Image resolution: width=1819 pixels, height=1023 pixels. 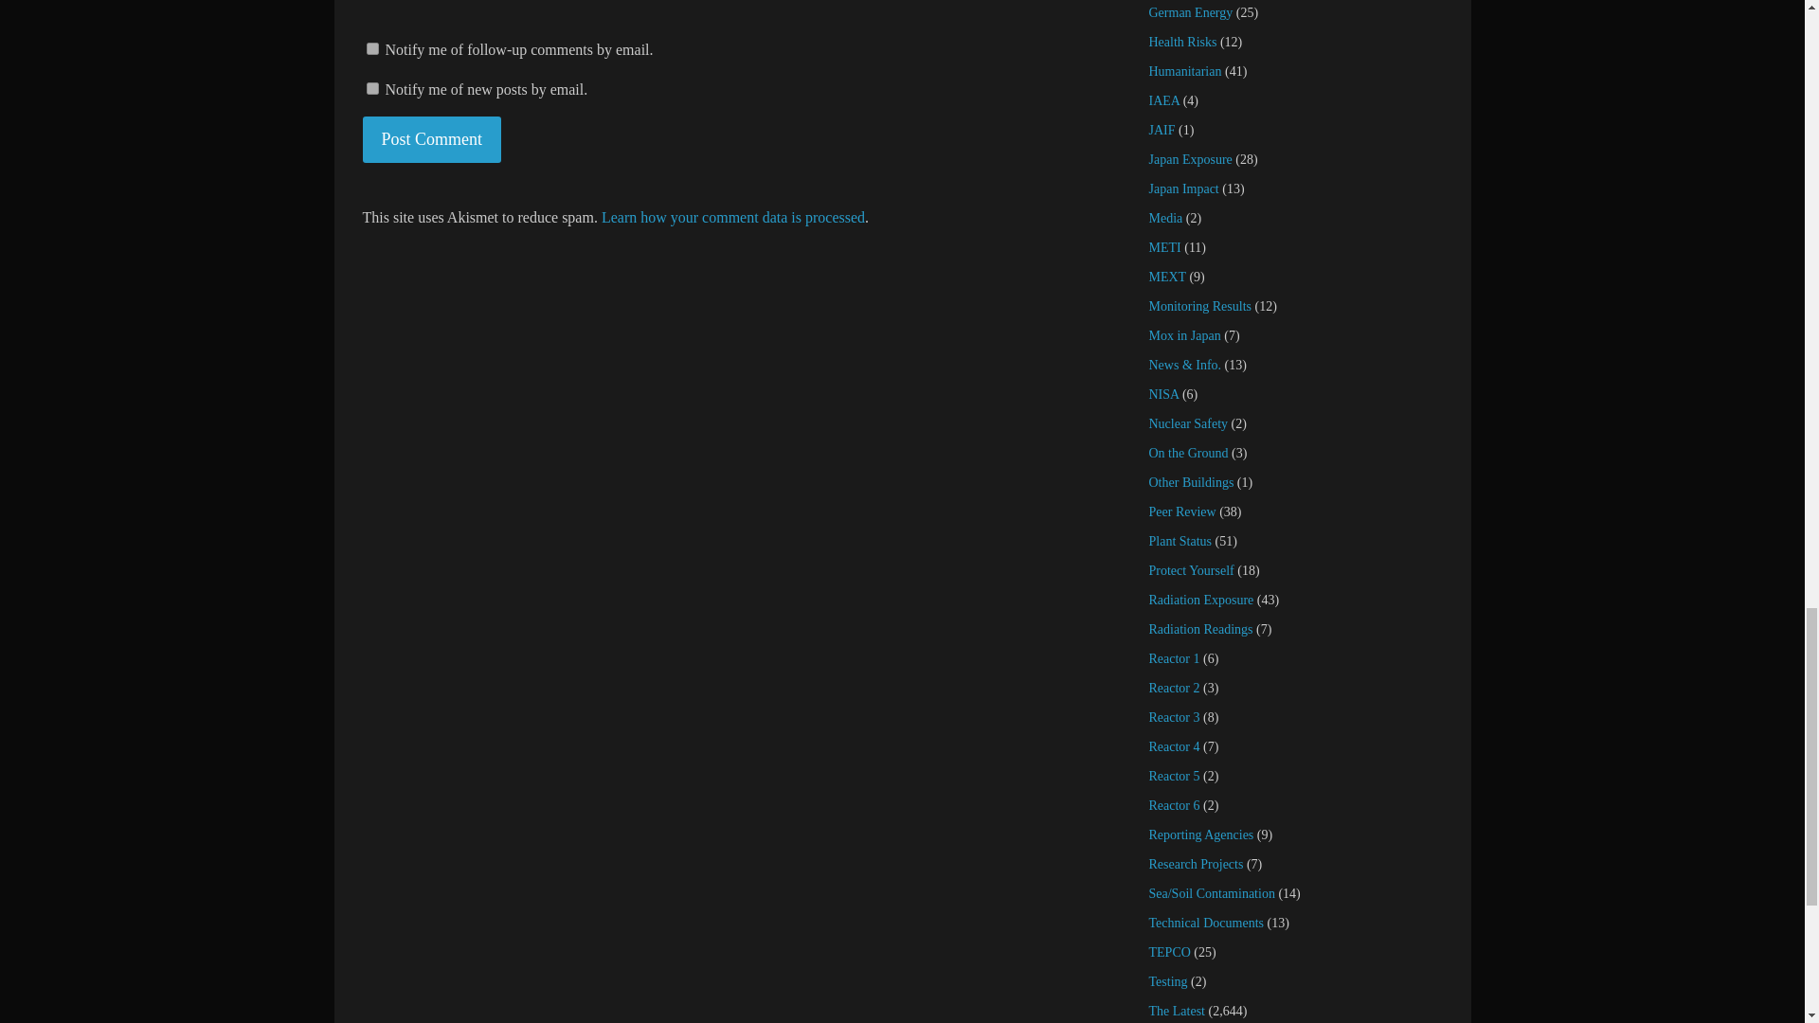 I want to click on Post Comment, so click(x=432, y=139).